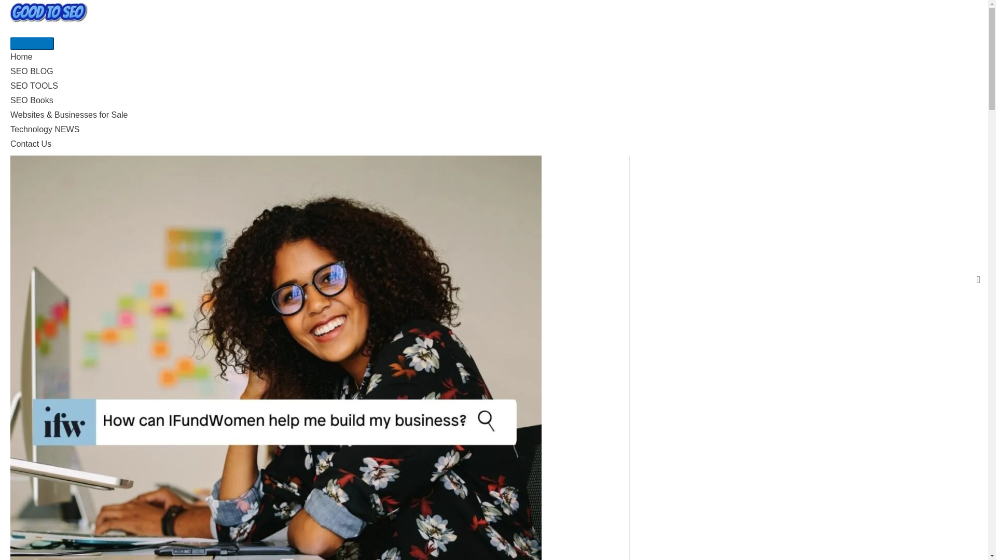 This screenshot has width=996, height=560. What do you see at coordinates (494, 101) in the screenshot?
I see `SEO Books` at bounding box center [494, 101].